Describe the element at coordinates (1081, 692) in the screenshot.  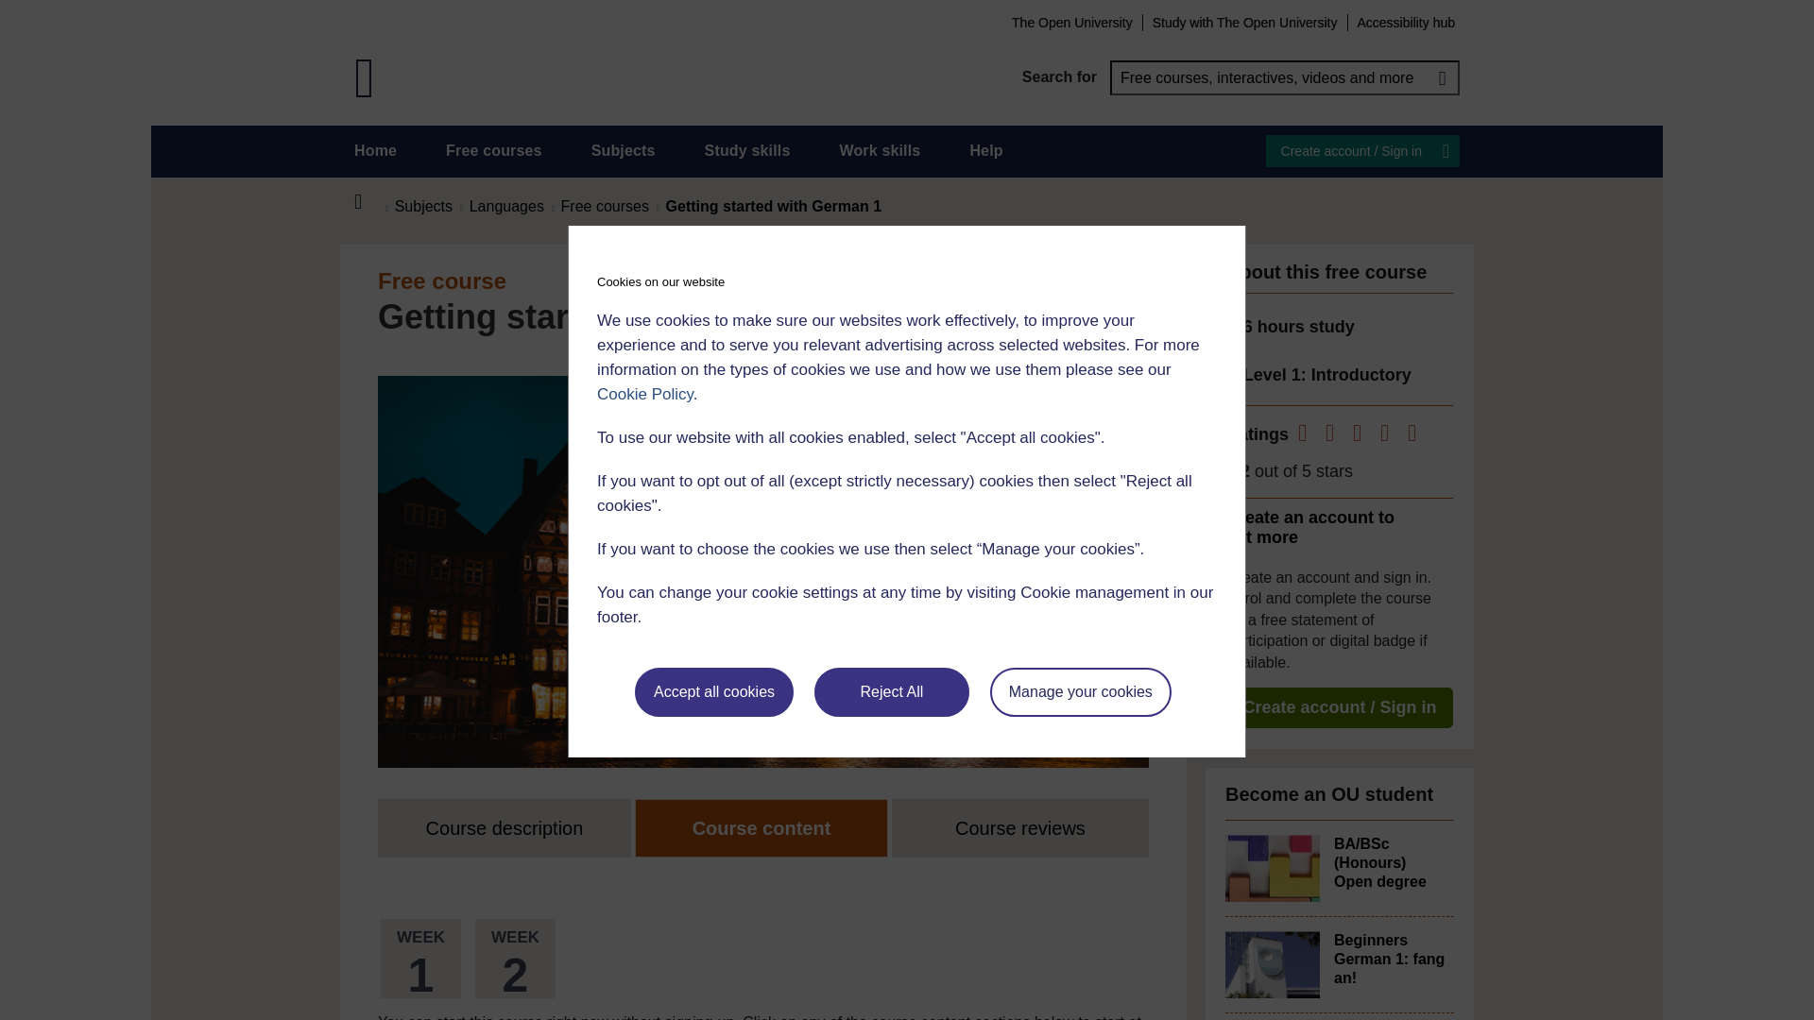
I see `Manage your cookies` at that location.